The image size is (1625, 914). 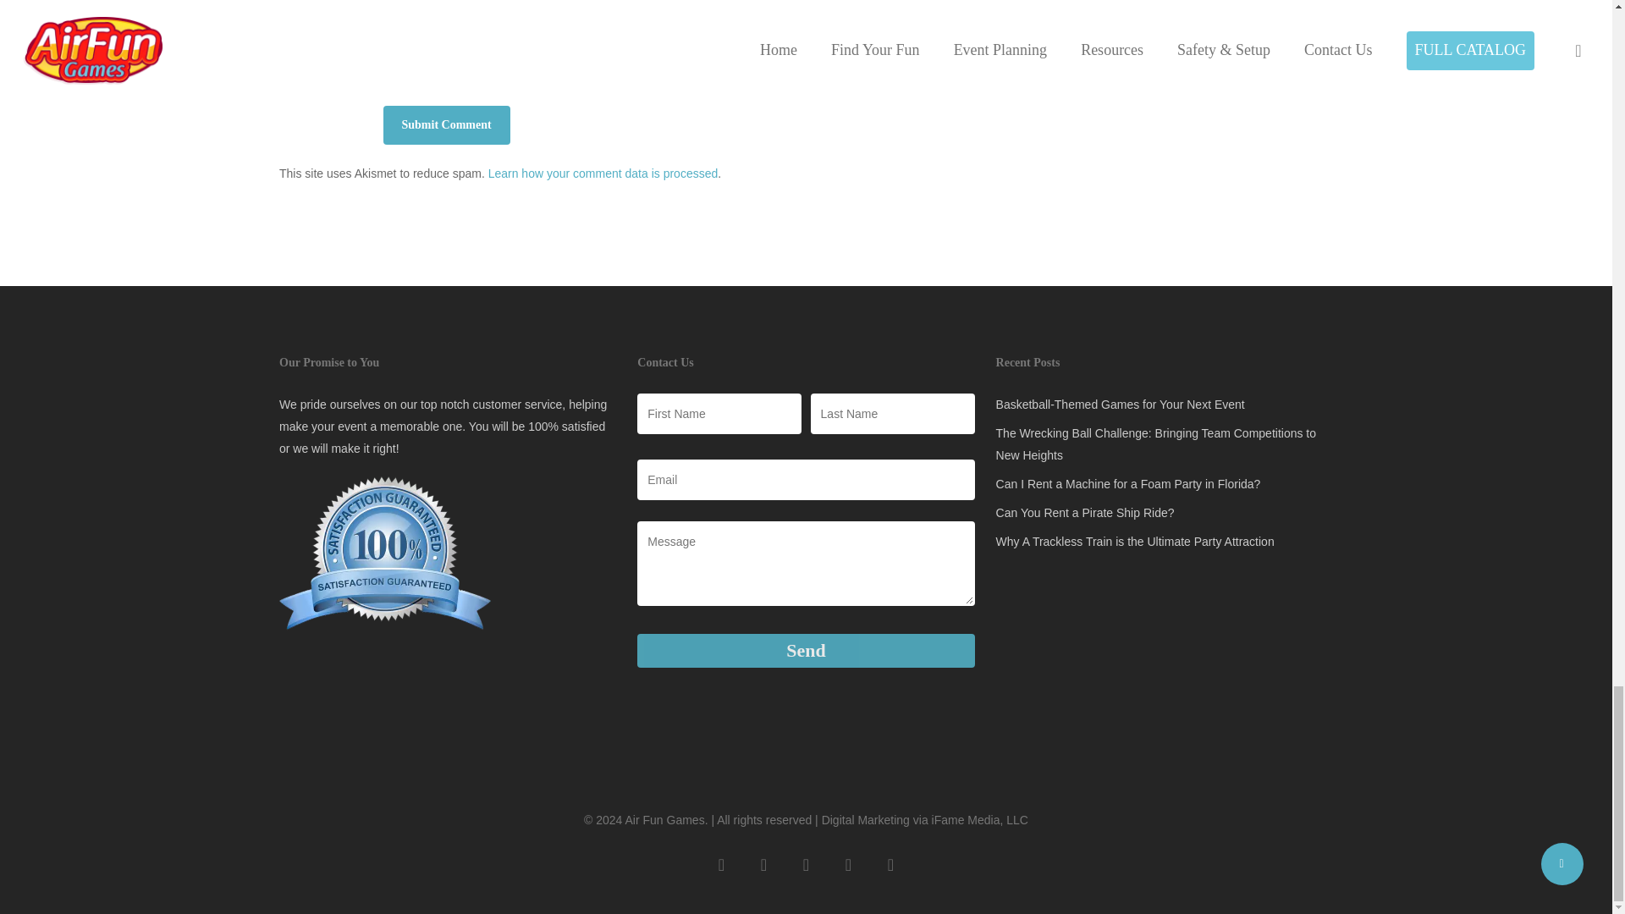 I want to click on Send, so click(x=805, y=651).